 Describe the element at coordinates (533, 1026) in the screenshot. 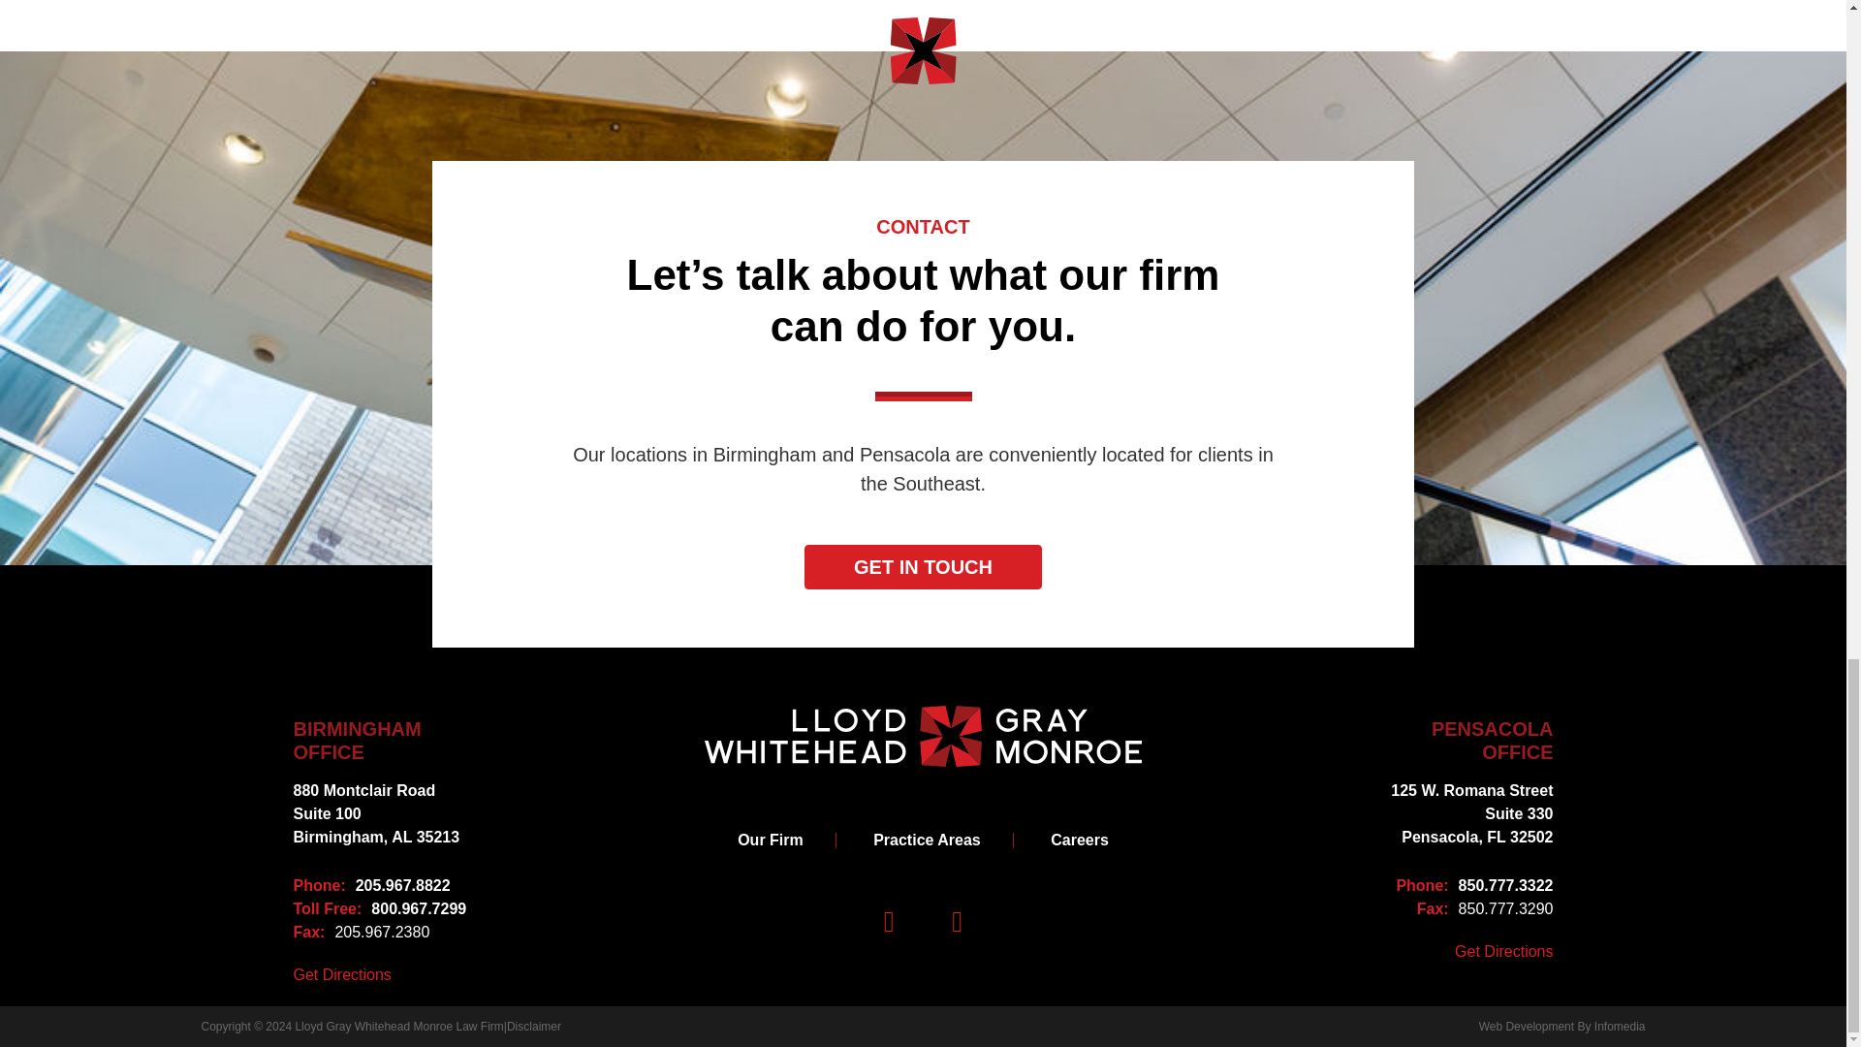

I see `Careers` at that location.